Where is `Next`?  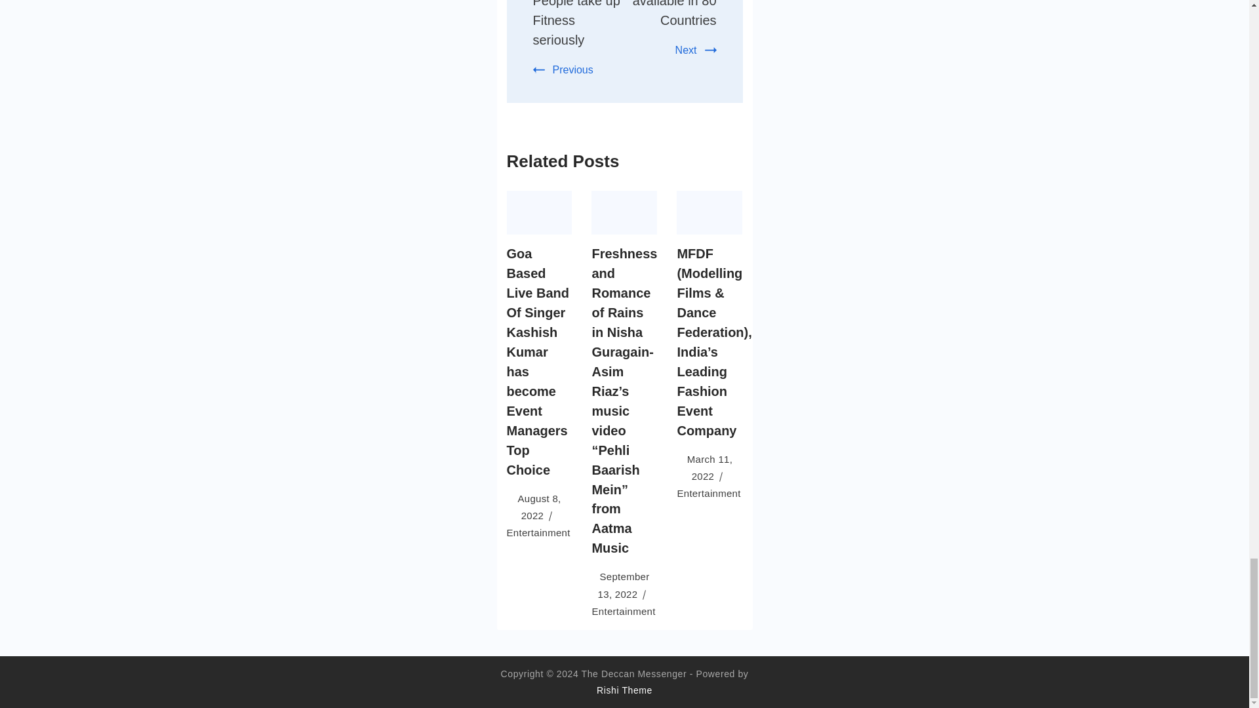
Next is located at coordinates (695, 50).